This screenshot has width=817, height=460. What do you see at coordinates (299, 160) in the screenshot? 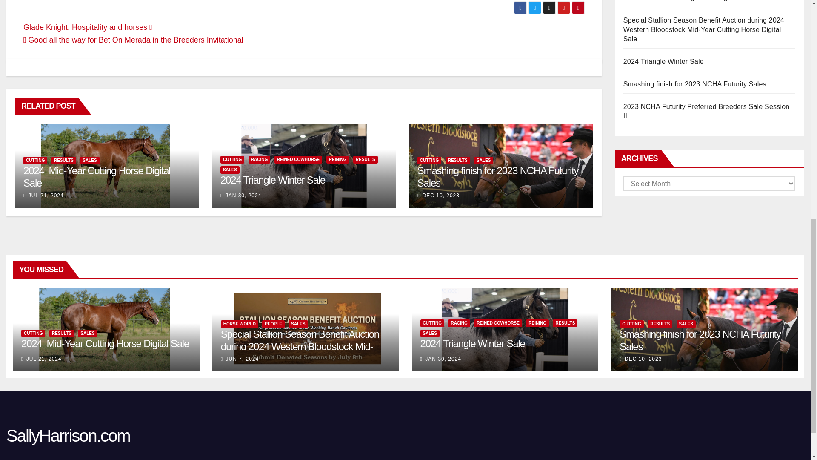
I see `REINED COWHORSE` at bounding box center [299, 160].